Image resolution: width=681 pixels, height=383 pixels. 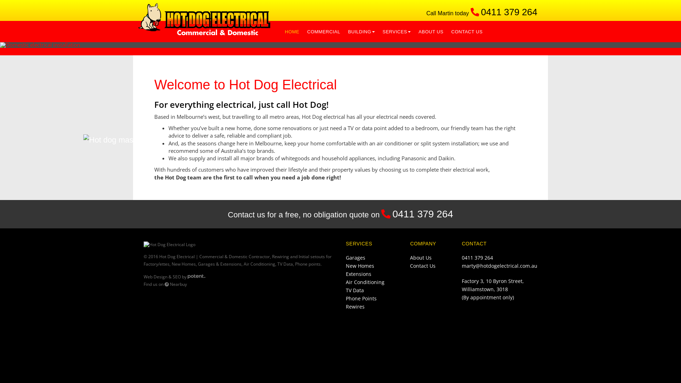 What do you see at coordinates (323, 32) in the screenshot?
I see `COMMERCIAL` at bounding box center [323, 32].